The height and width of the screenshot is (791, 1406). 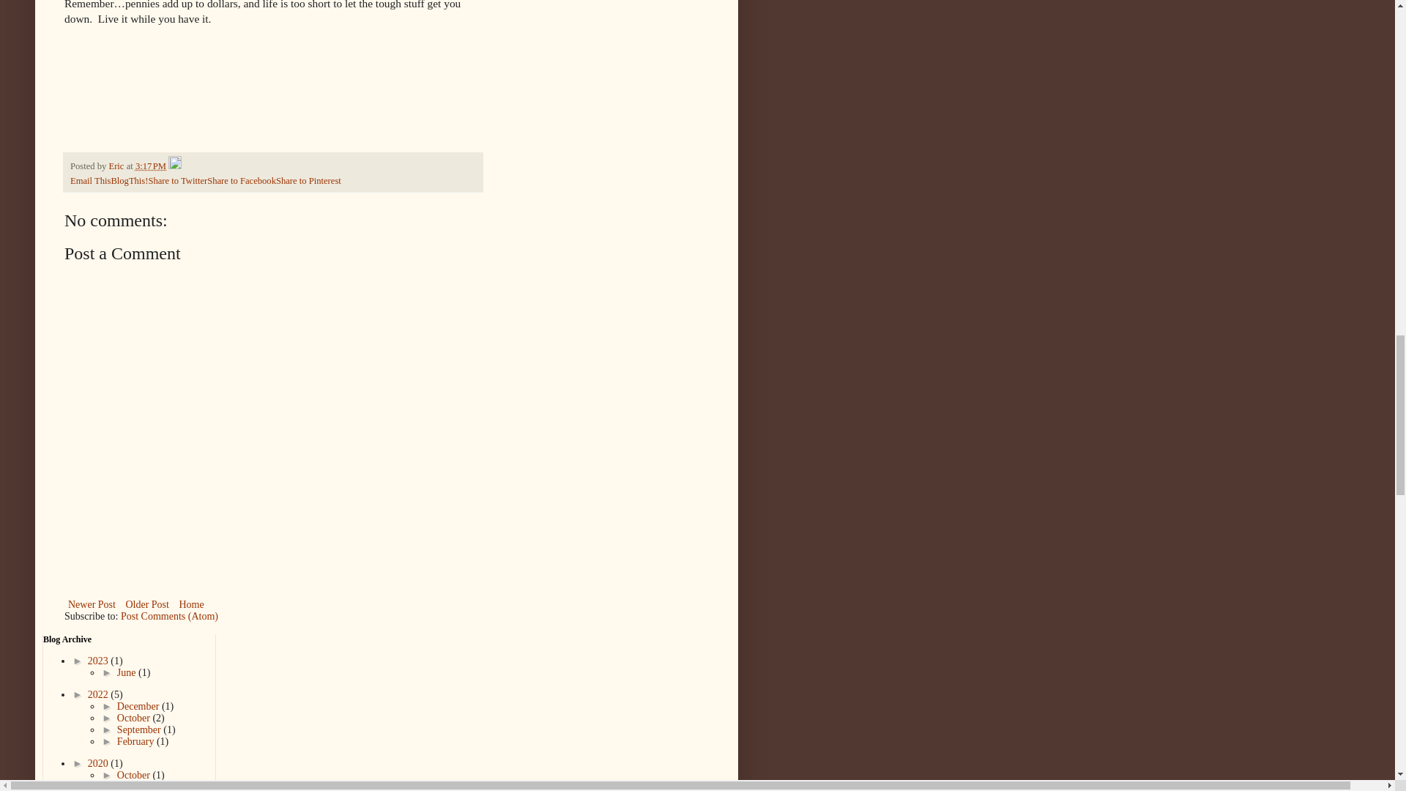 What do you see at coordinates (117, 166) in the screenshot?
I see `author profile` at bounding box center [117, 166].